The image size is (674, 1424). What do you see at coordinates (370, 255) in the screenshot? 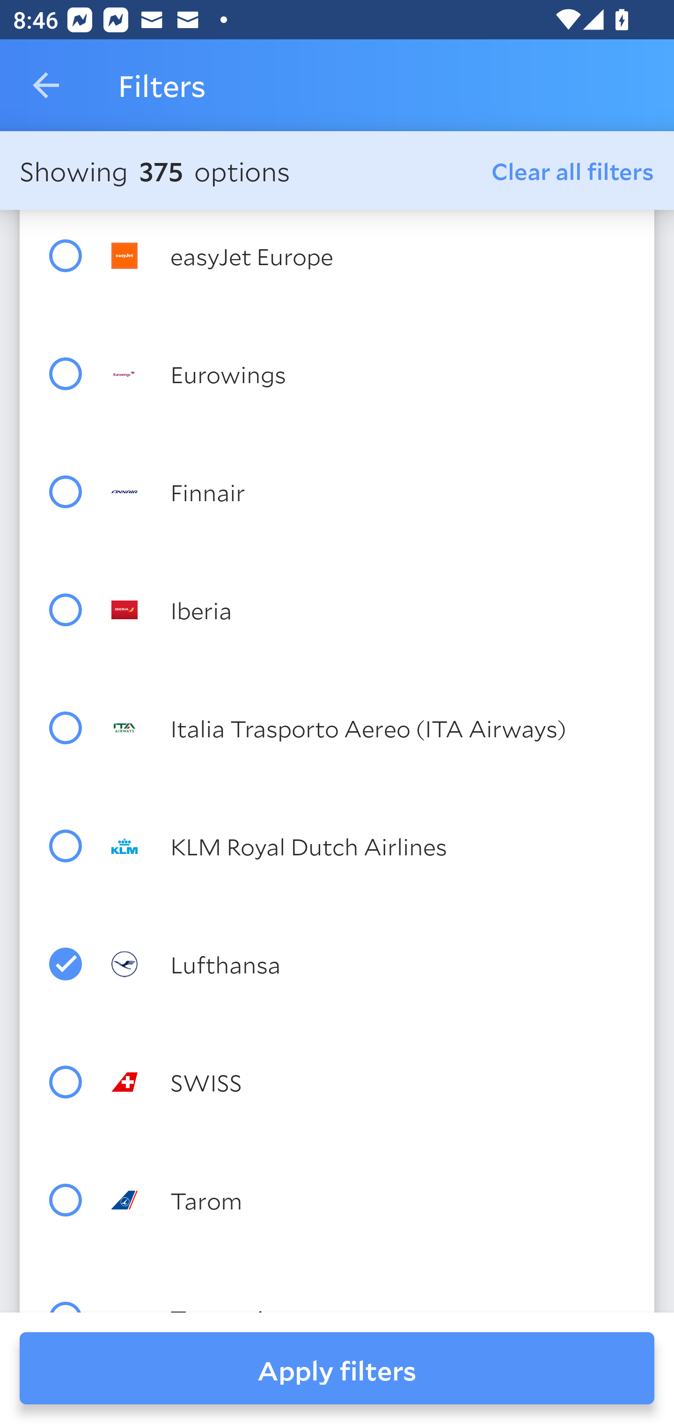
I see `easyJet Europe` at bounding box center [370, 255].